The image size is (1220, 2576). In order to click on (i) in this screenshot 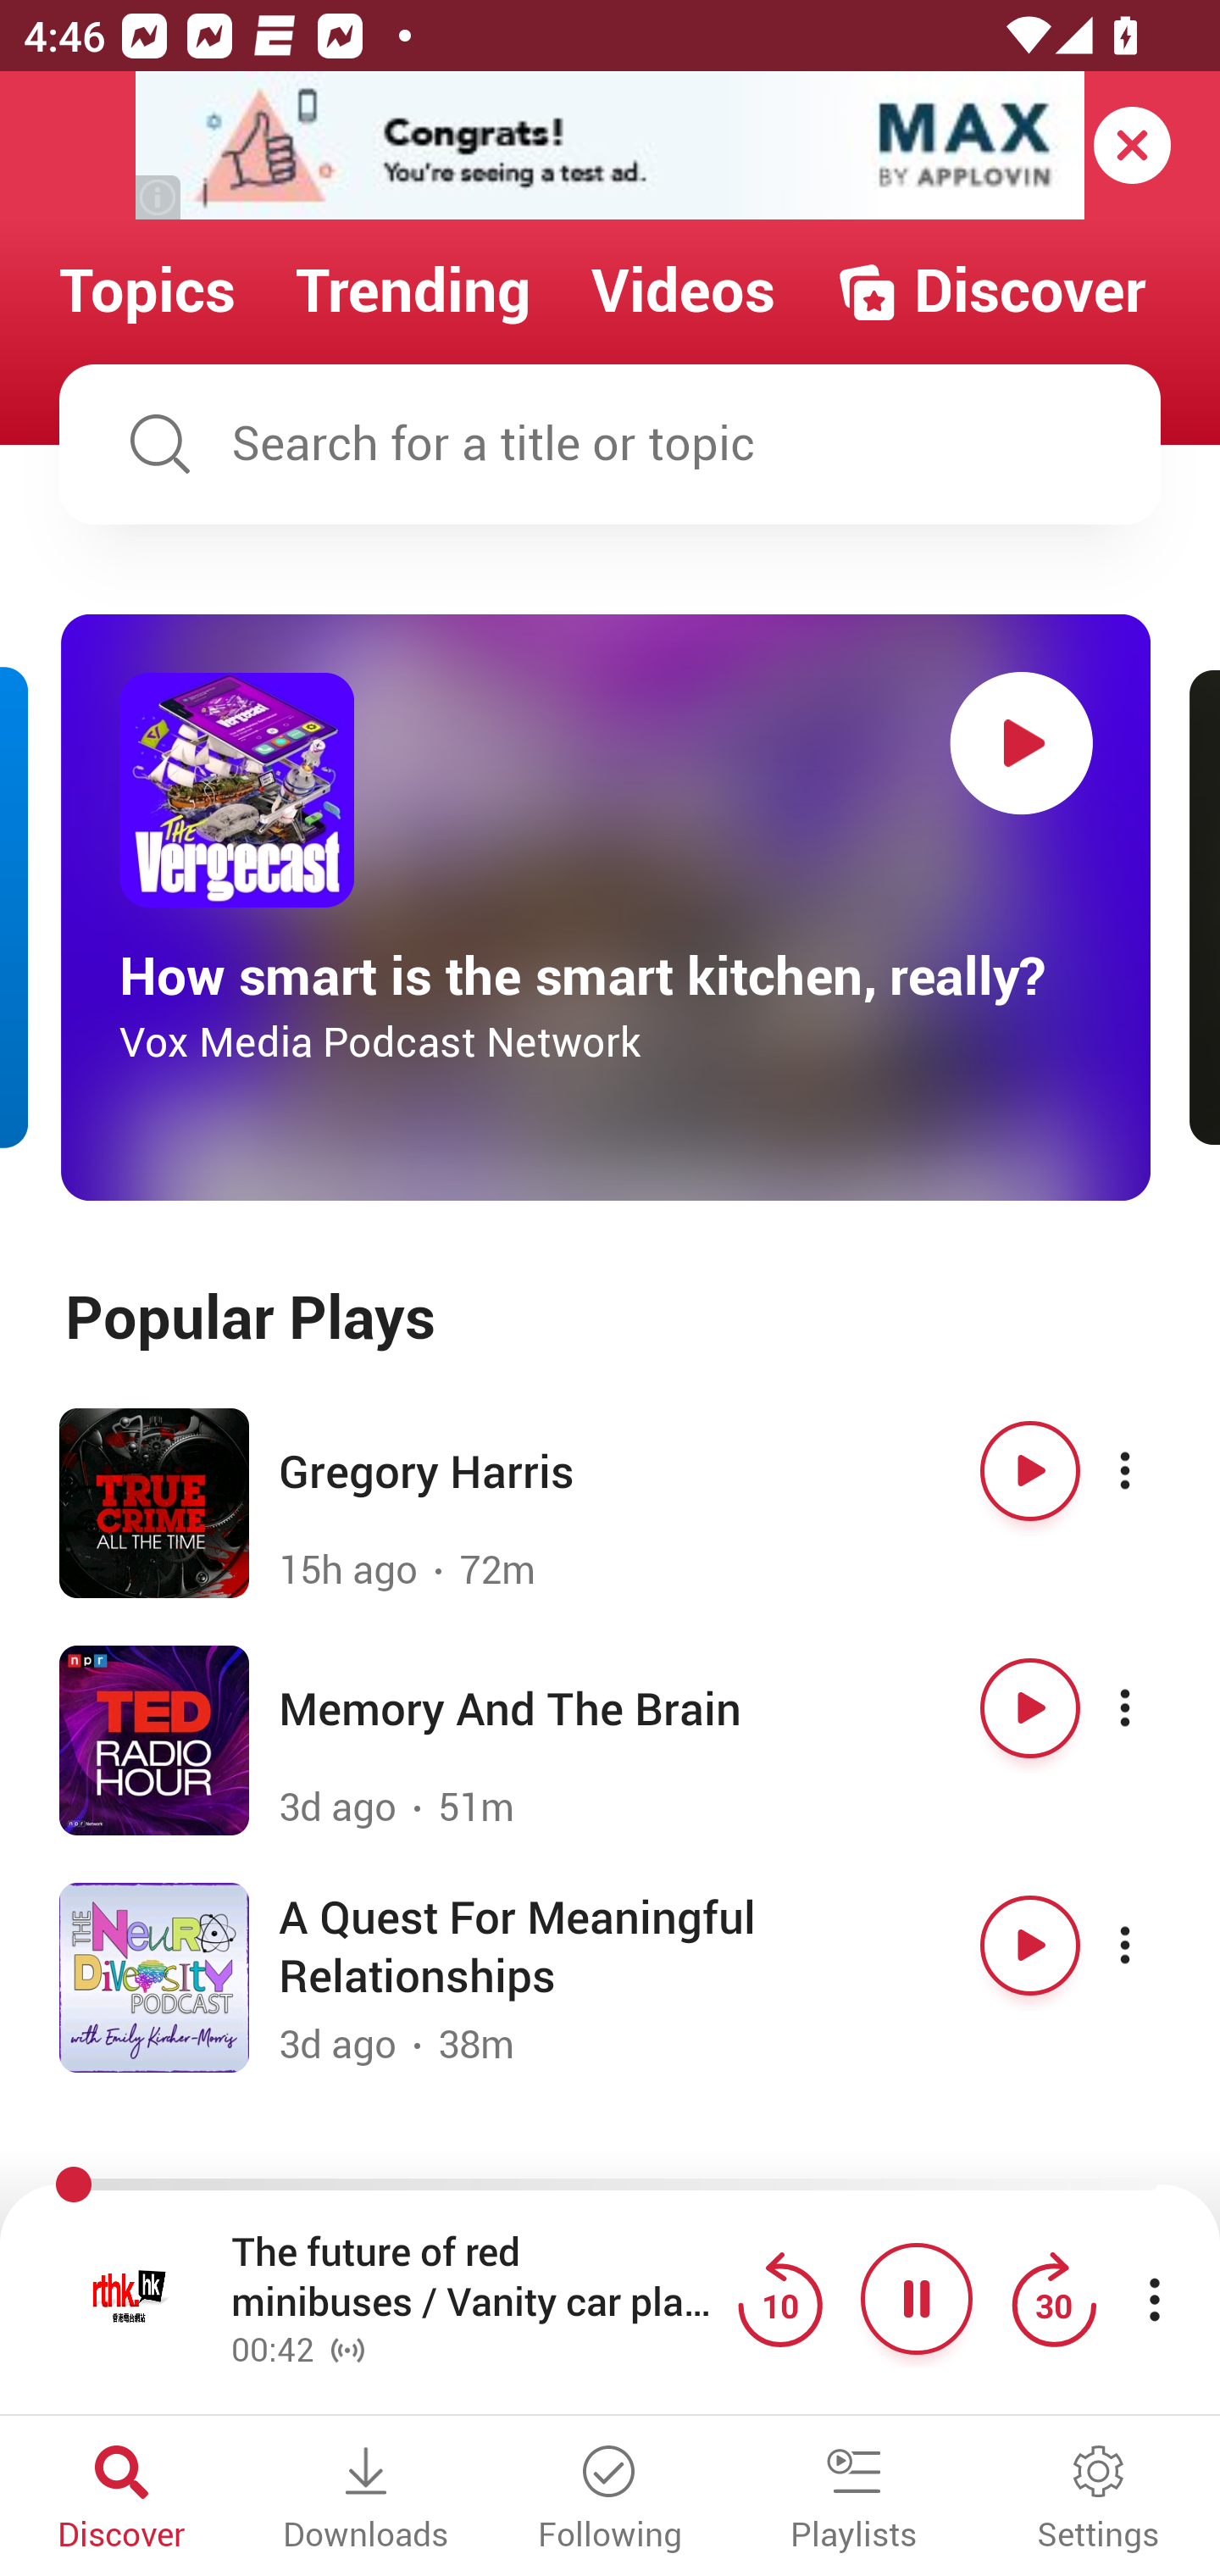, I will do `click(159, 197)`.